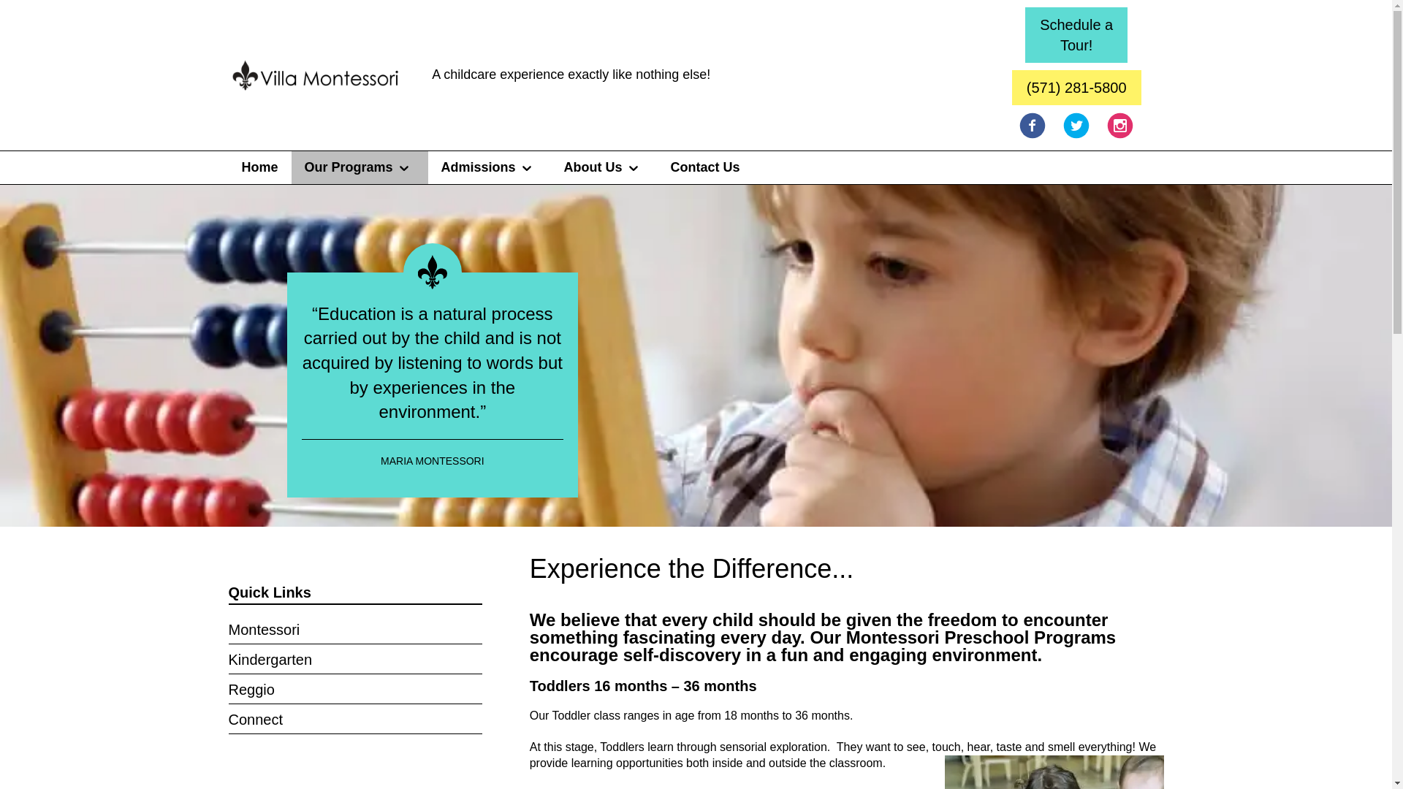  Describe the element at coordinates (354, 631) in the screenshot. I see `Montessori` at that location.